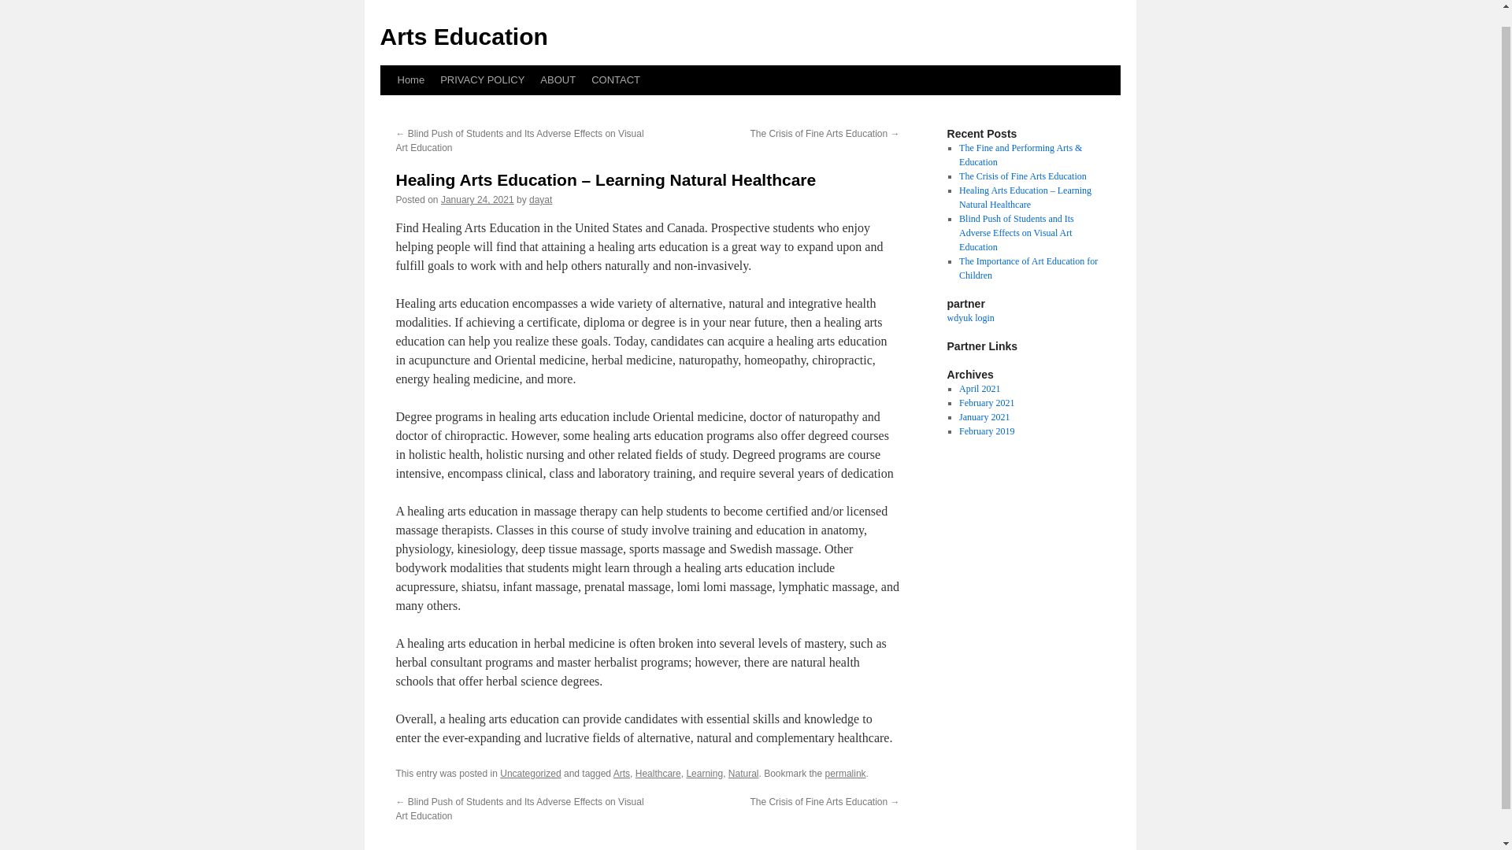 Image resolution: width=1512 pixels, height=850 pixels. Describe the element at coordinates (969, 318) in the screenshot. I see `wdyuk login` at that location.